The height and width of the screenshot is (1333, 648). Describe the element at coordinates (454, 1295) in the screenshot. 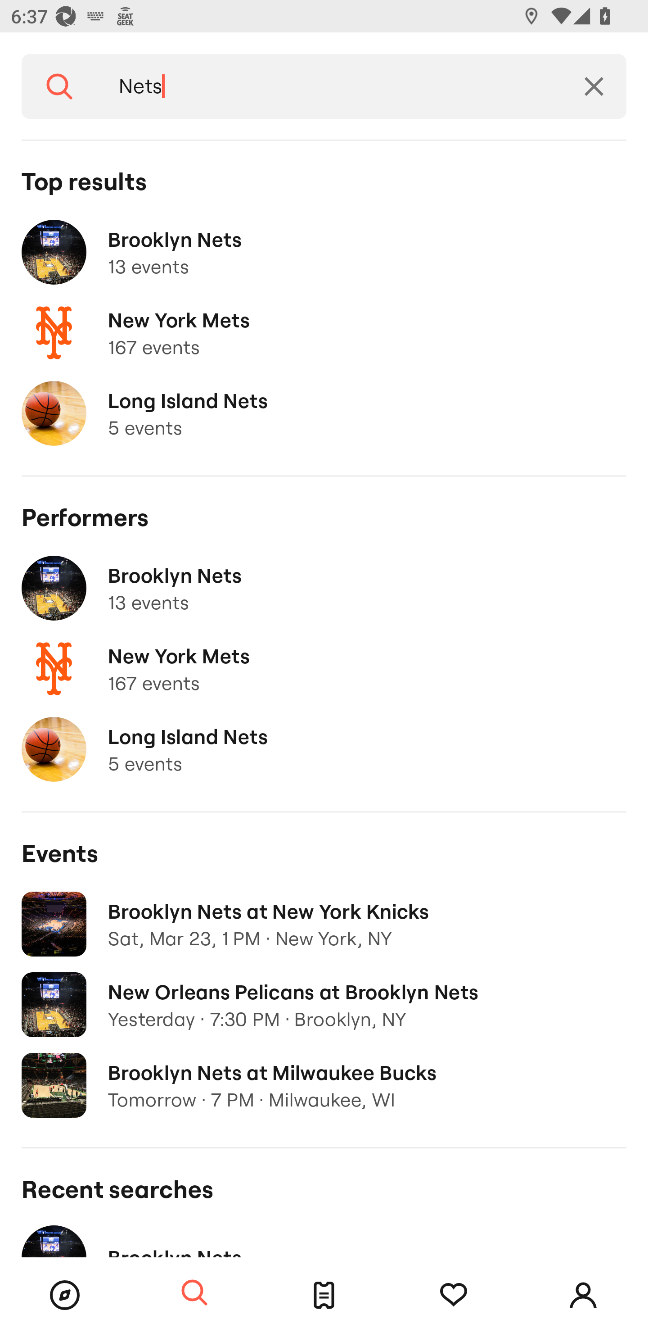

I see `Tracking` at that location.